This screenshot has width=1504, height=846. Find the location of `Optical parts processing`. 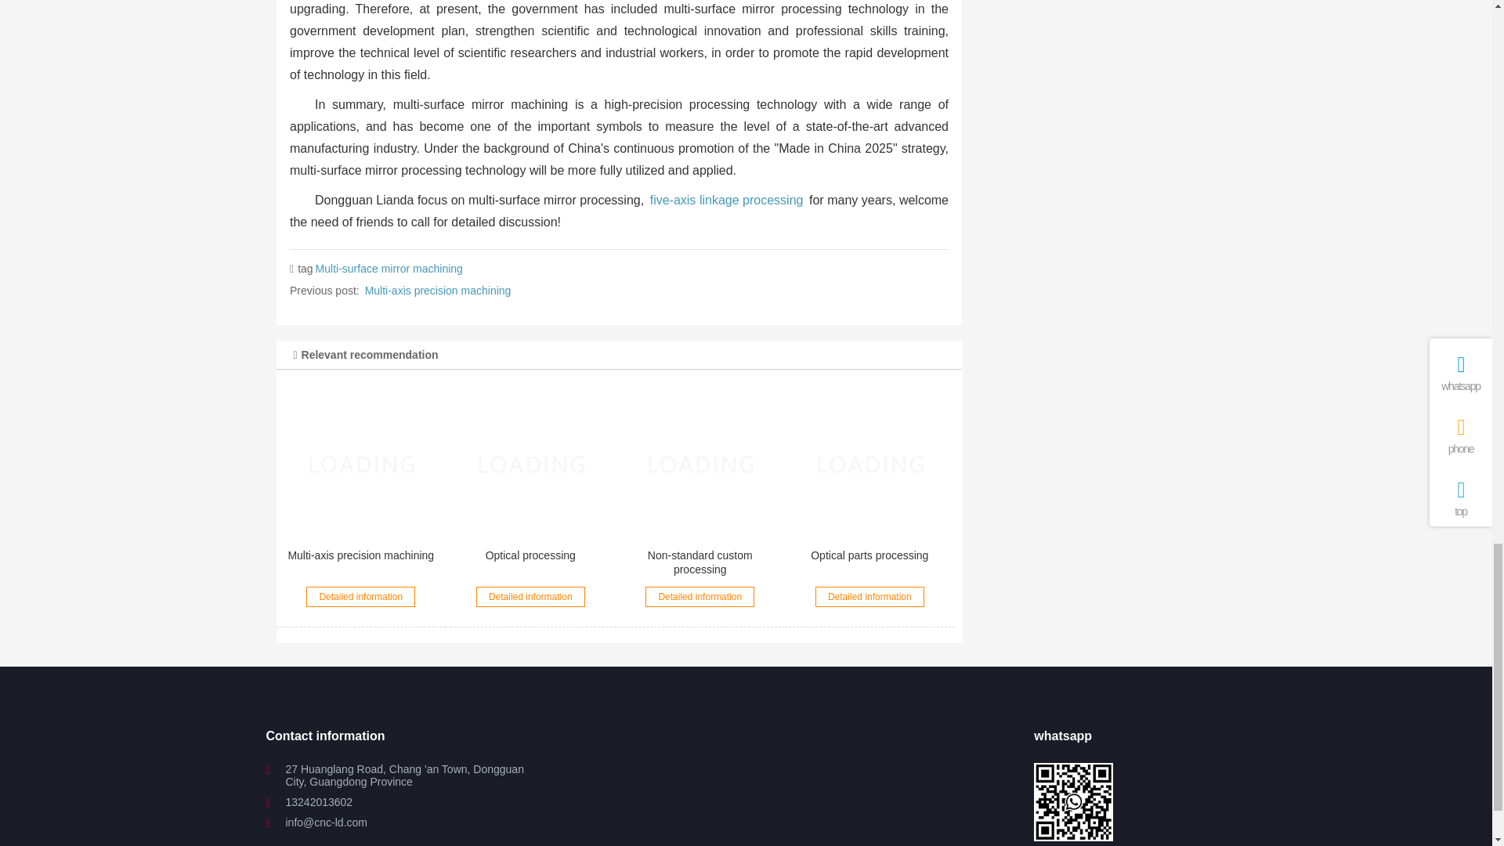

Optical parts processing is located at coordinates (869, 463).